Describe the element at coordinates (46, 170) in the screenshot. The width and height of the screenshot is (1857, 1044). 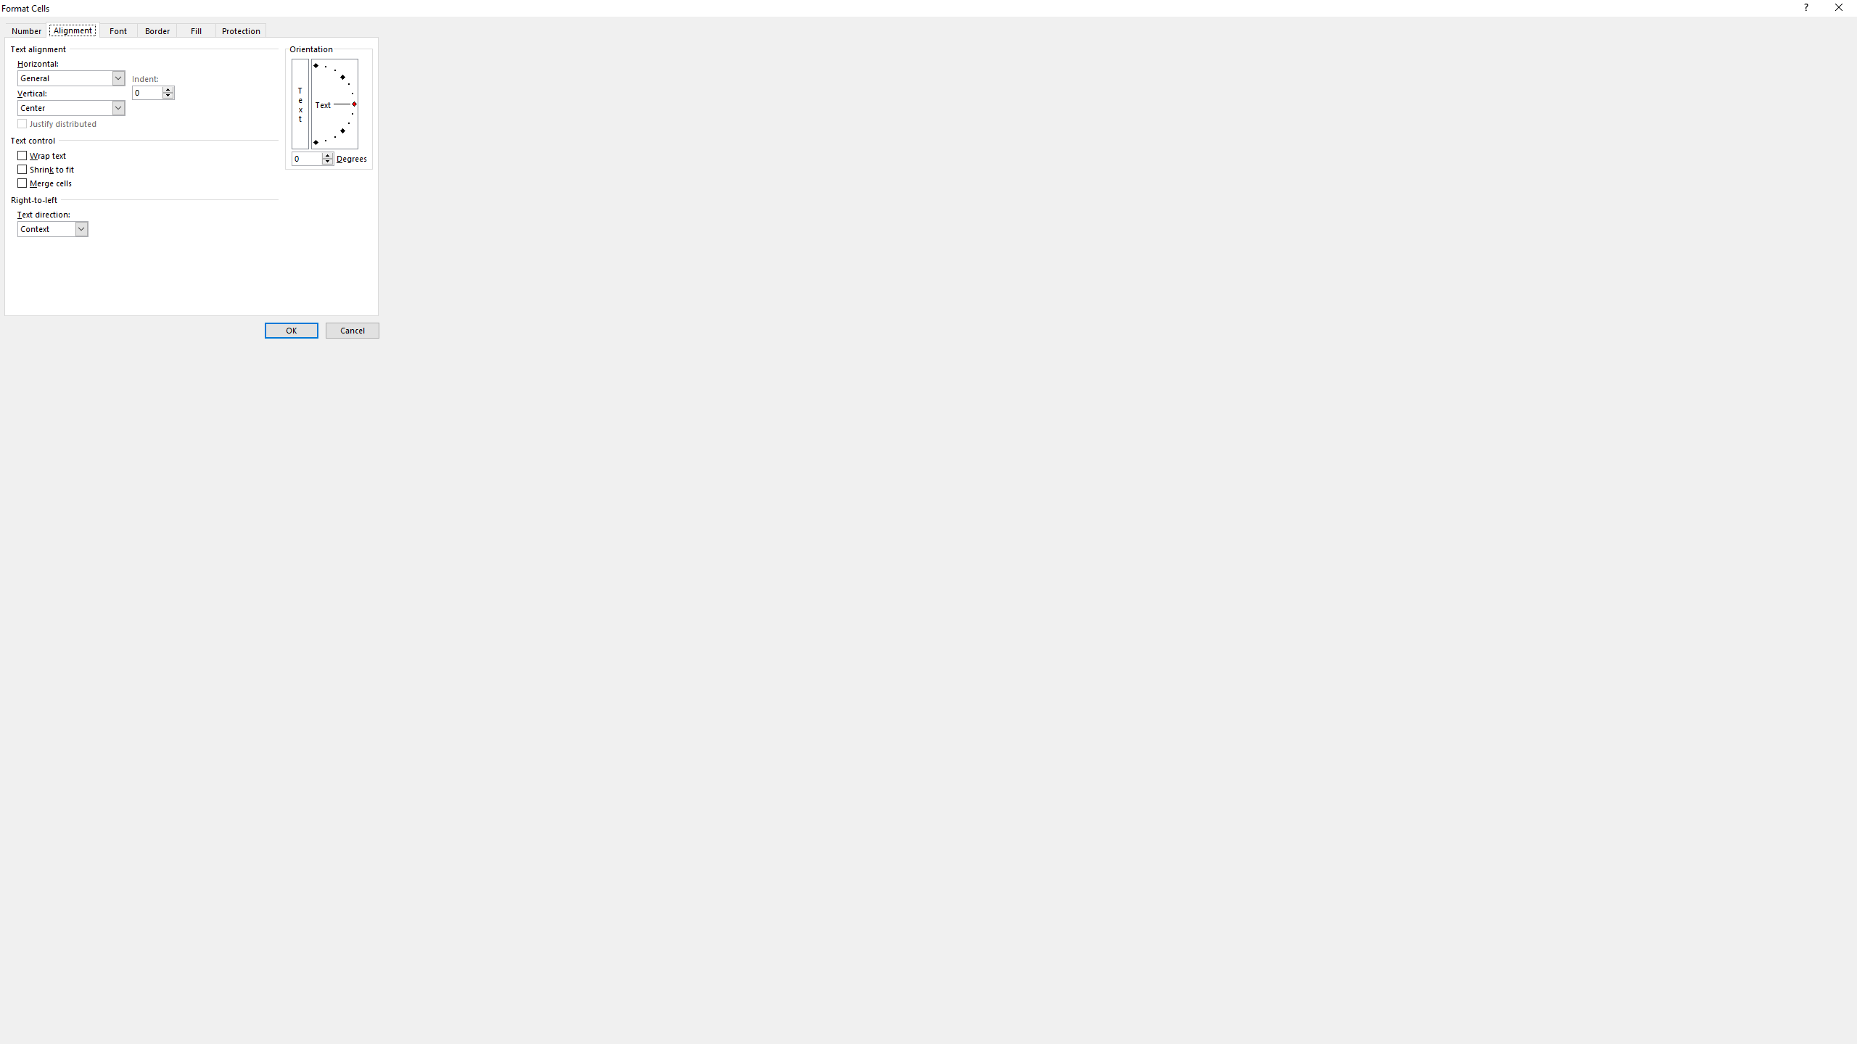
I see `Shrink to fit` at that location.